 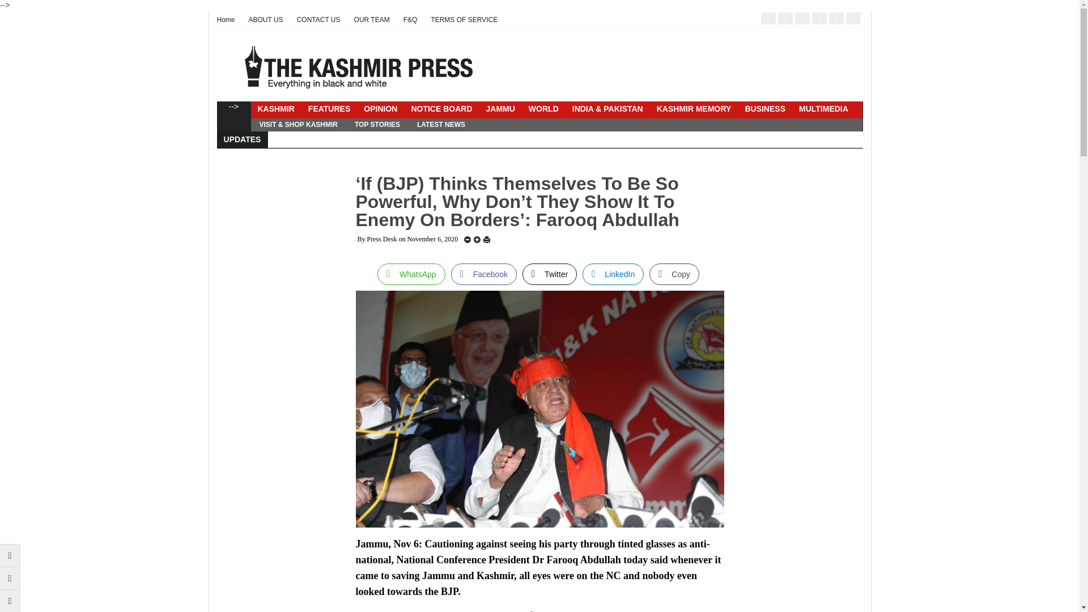 What do you see at coordinates (501, 109) in the screenshot?
I see `JAMMU` at bounding box center [501, 109].